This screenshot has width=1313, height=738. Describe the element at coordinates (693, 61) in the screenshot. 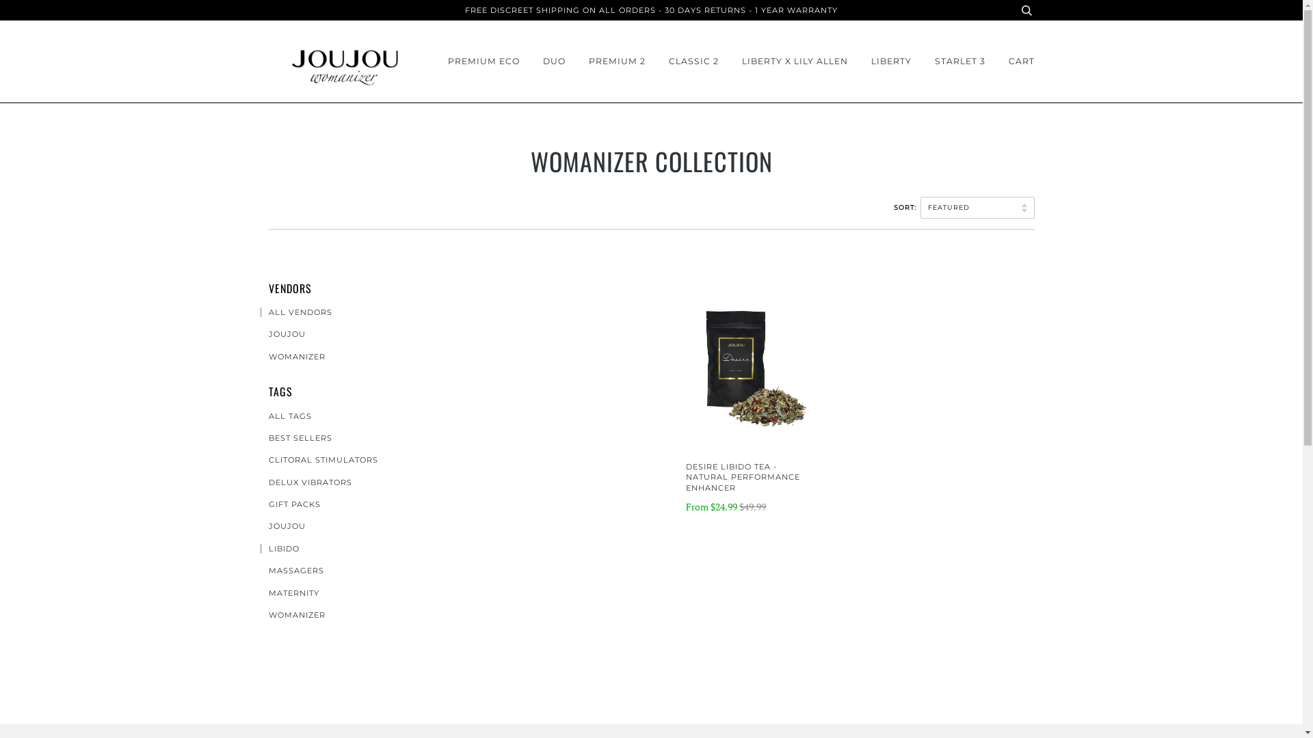

I see `CLASSIC 2` at that location.